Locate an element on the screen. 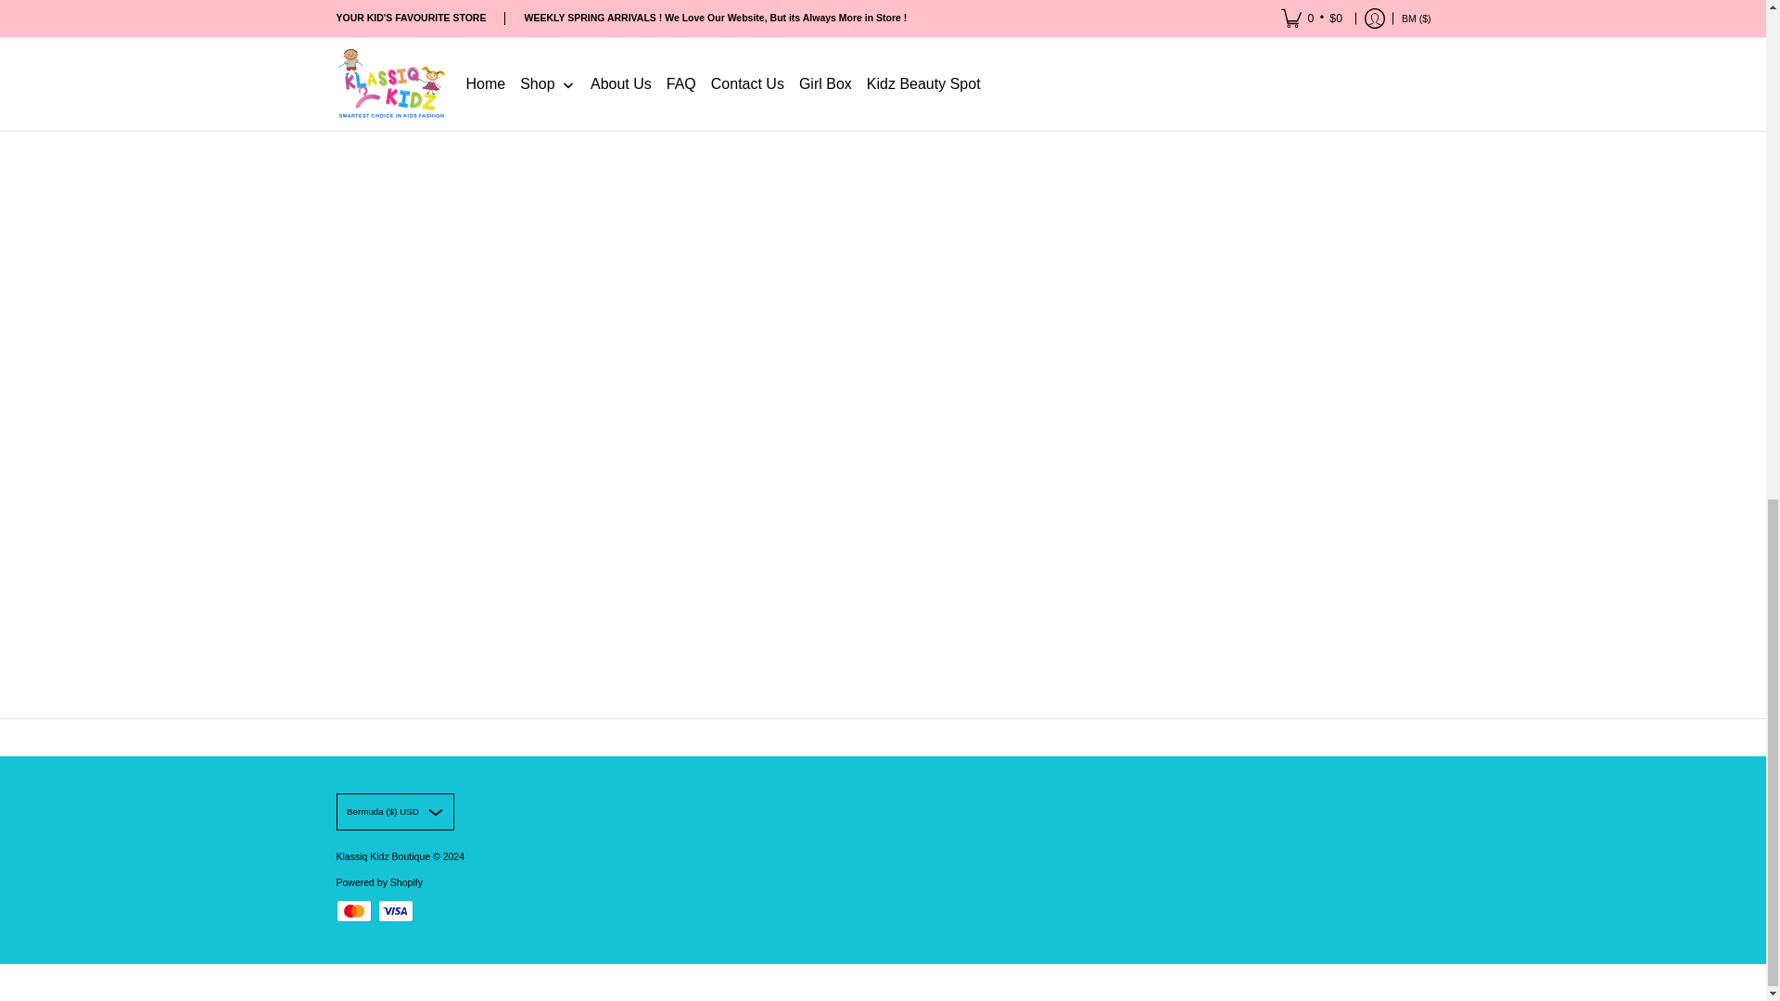  Visa is located at coordinates (395, 910).